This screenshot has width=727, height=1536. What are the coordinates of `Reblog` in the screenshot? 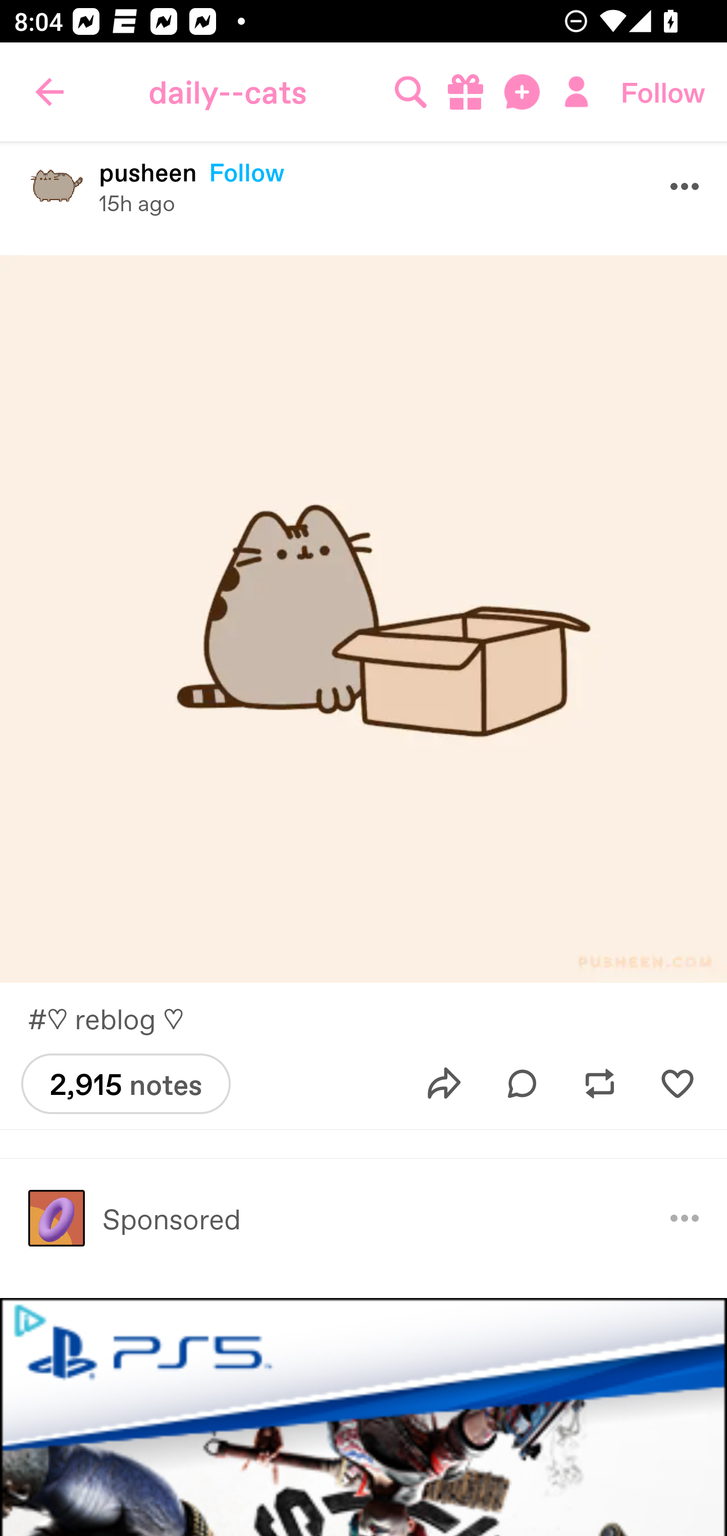 It's located at (600, 1084).